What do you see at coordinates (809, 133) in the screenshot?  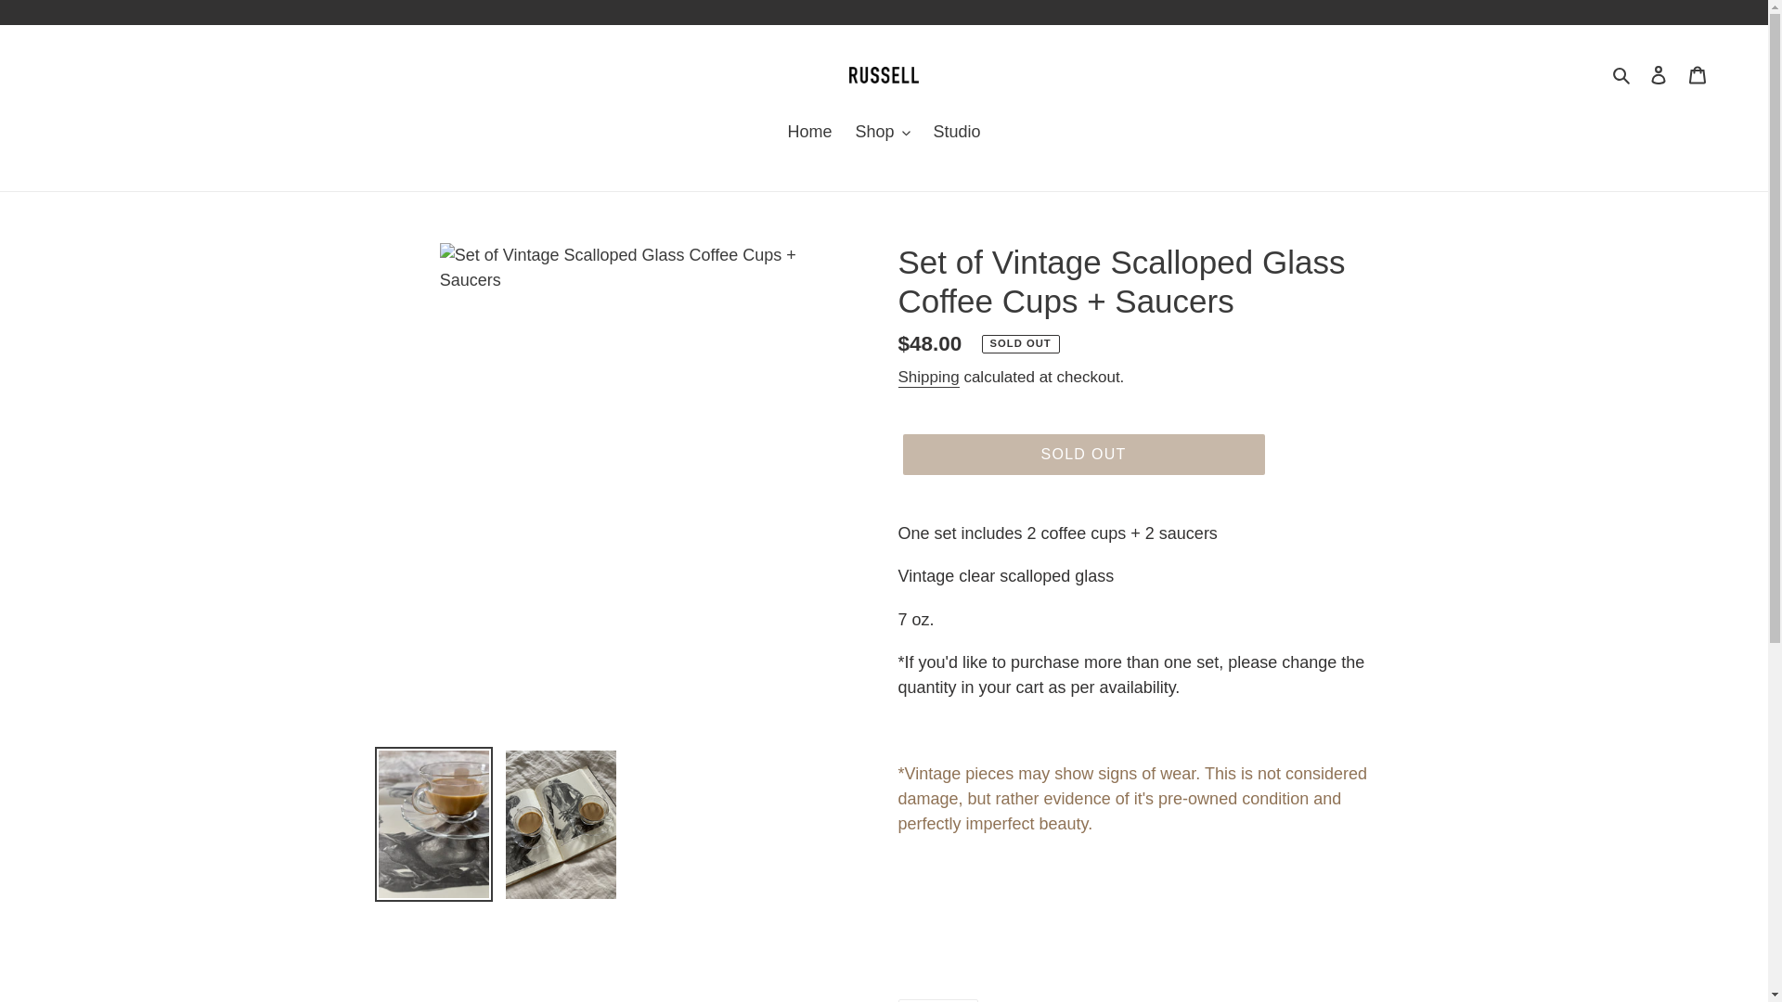 I see `Home` at bounding box center [809, 133].